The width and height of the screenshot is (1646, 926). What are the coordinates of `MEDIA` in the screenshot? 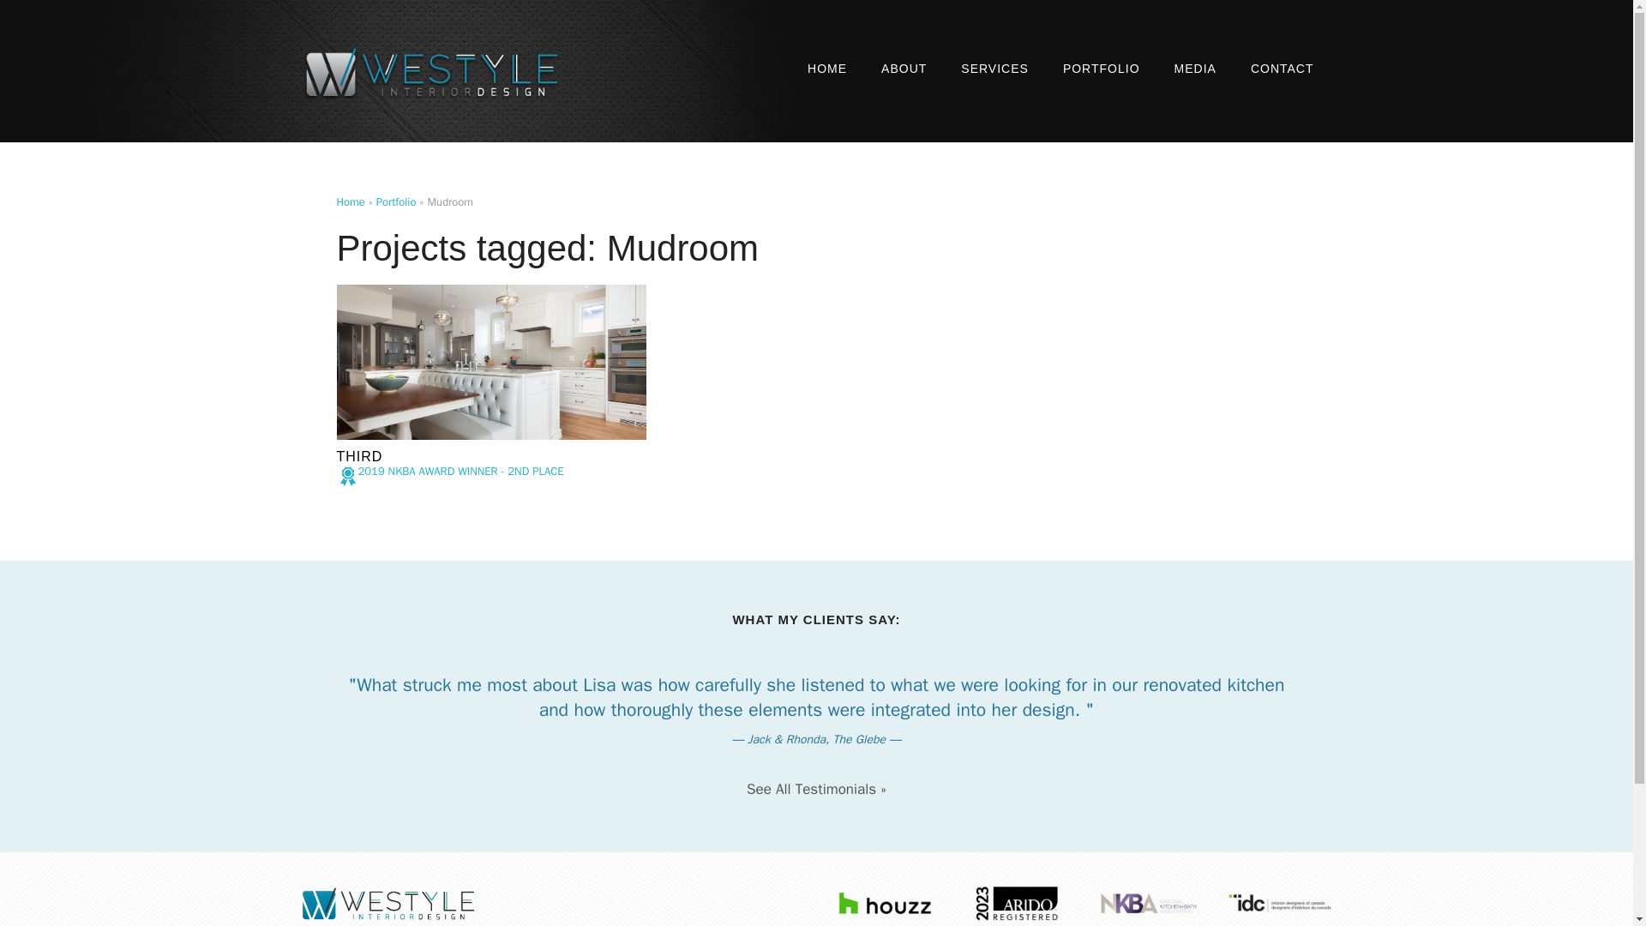 It's located at (1195, 69).